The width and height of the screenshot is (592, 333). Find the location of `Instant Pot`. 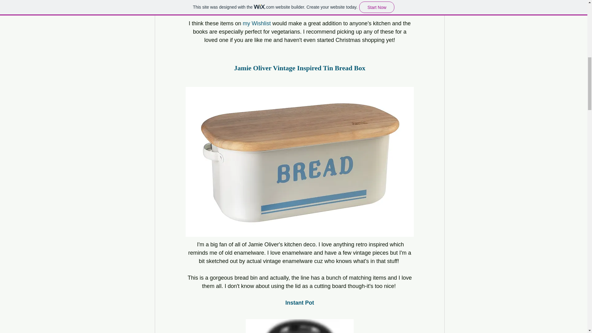

Instant Pot is located at coordinates (299, 303).